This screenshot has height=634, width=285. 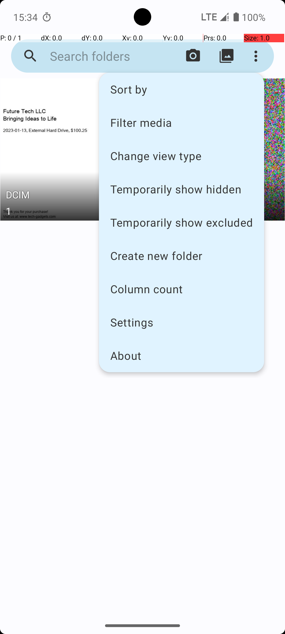 I want to click on Filter media, so click(x=182, y=122).